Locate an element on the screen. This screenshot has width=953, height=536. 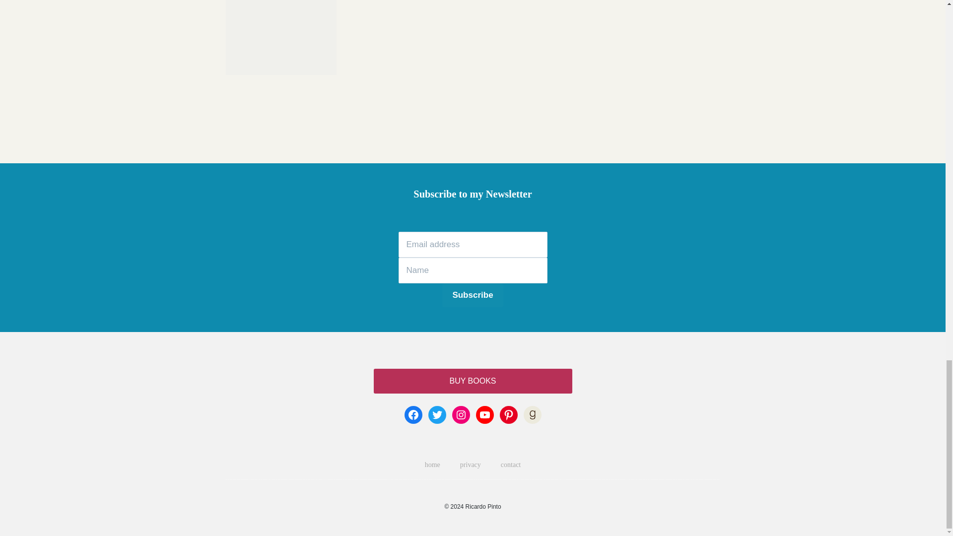
Goodreads is located at coordinates (532, 415).